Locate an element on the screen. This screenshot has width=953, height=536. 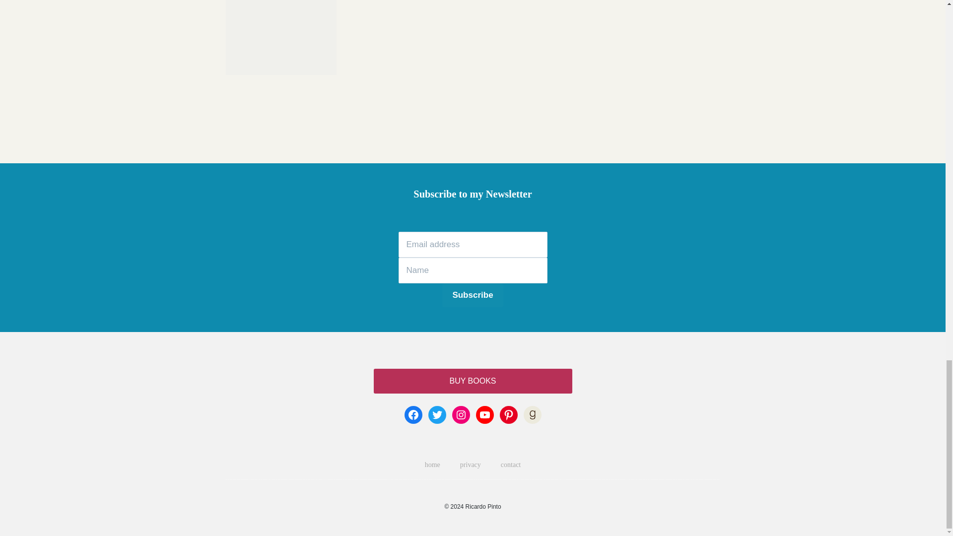
Goodreads is located at coordinates (532, 415).